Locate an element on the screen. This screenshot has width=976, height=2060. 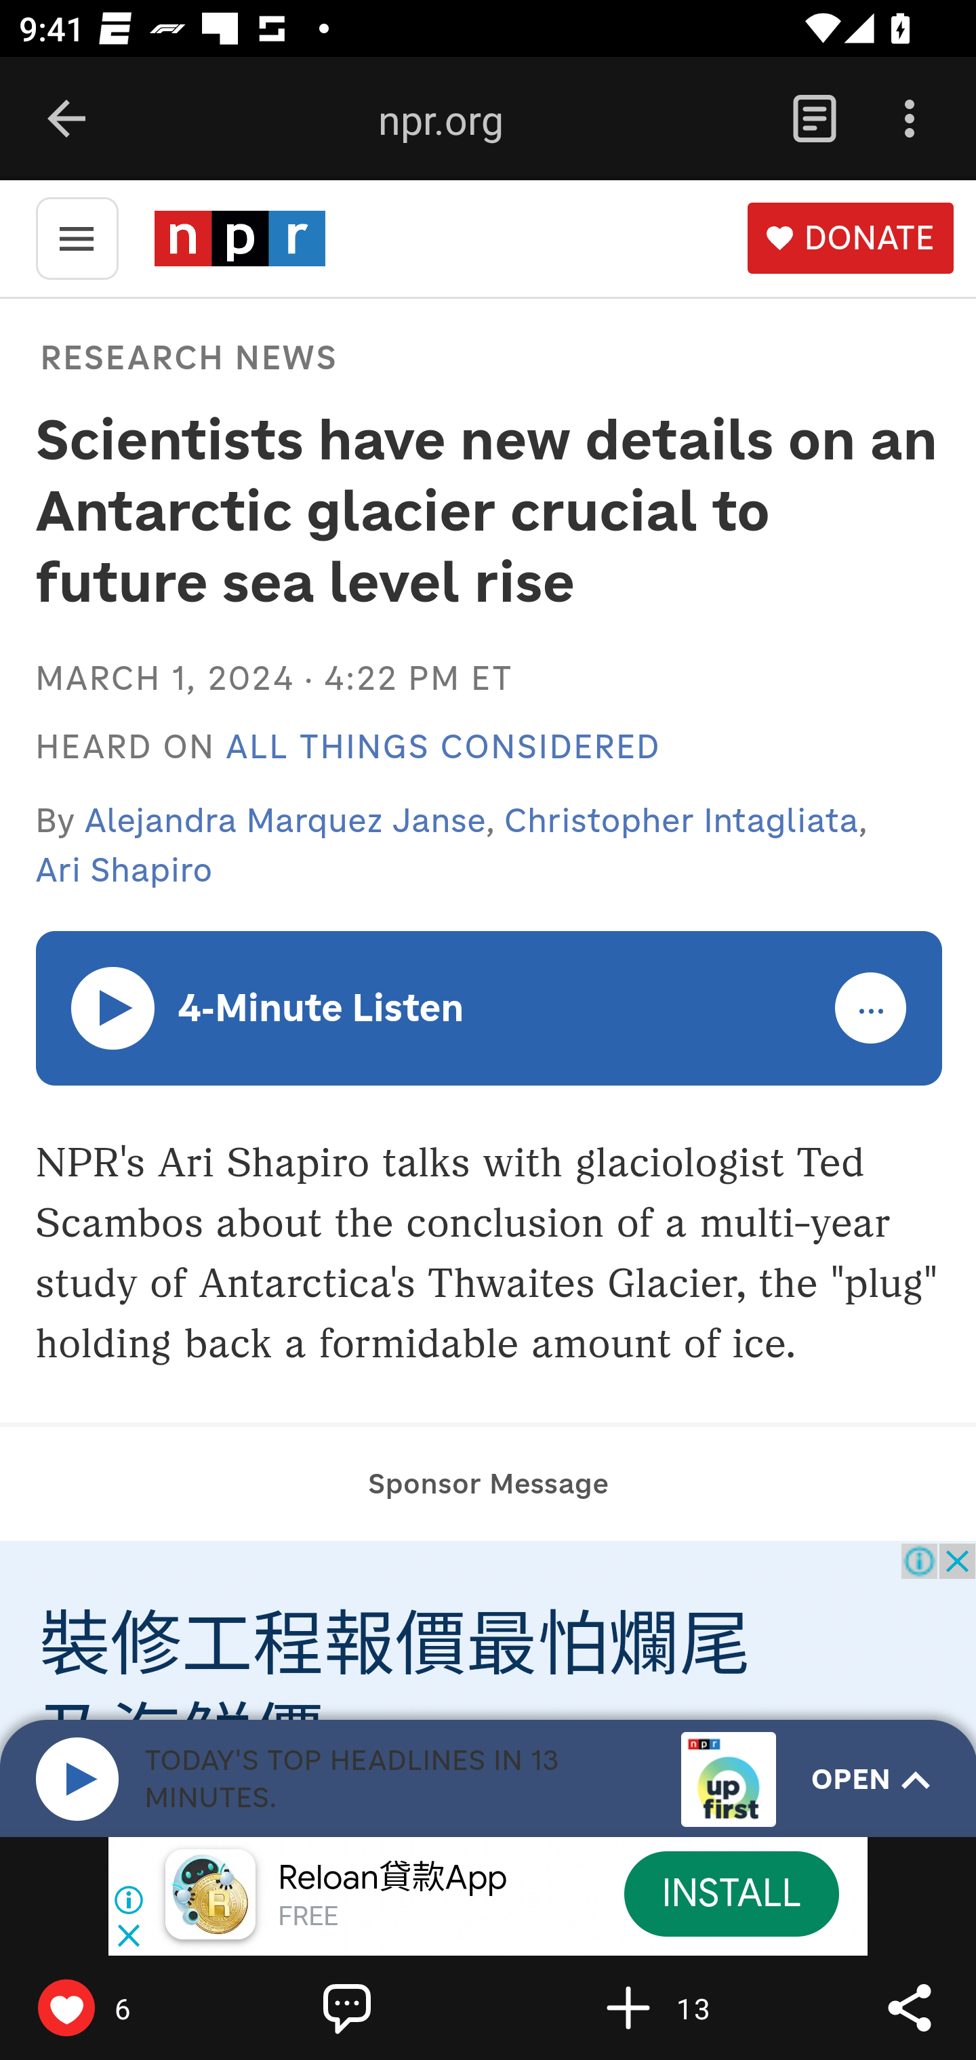
Ari Shapiro is located at coordinates (123, 870).